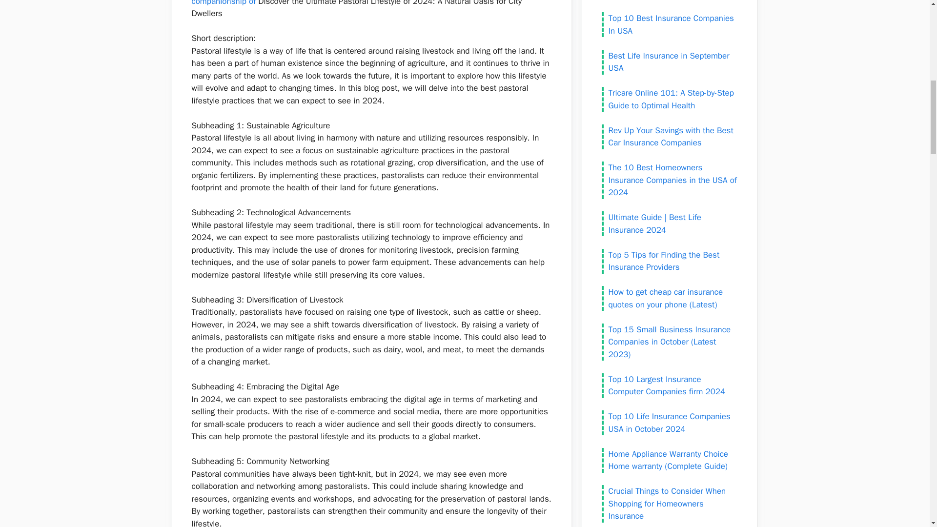 This screenshot has width=937, height=527. I want to click on Best Life Insurance in September USA, so click(669, 62).